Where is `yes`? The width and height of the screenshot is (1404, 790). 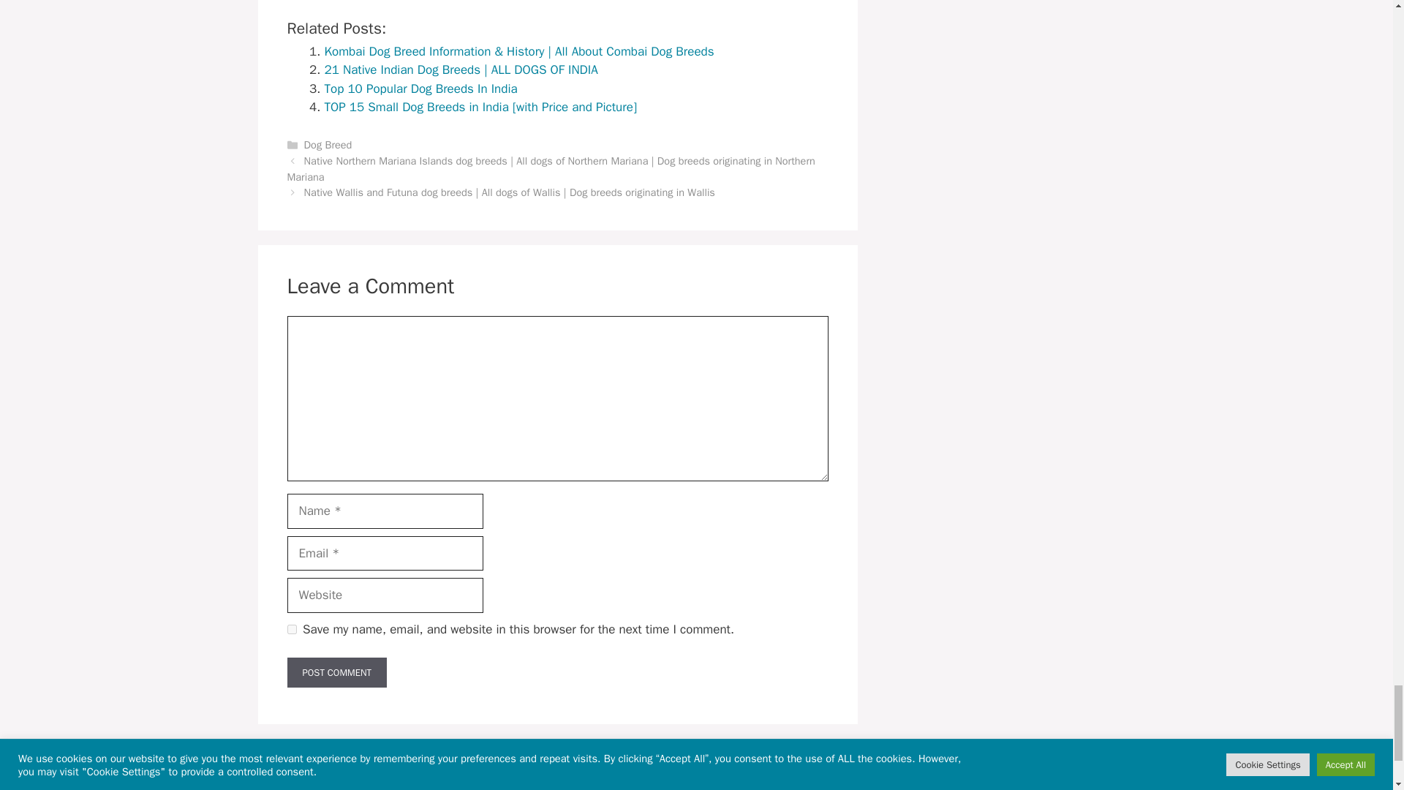
yes is located at coordinates (291, 629).